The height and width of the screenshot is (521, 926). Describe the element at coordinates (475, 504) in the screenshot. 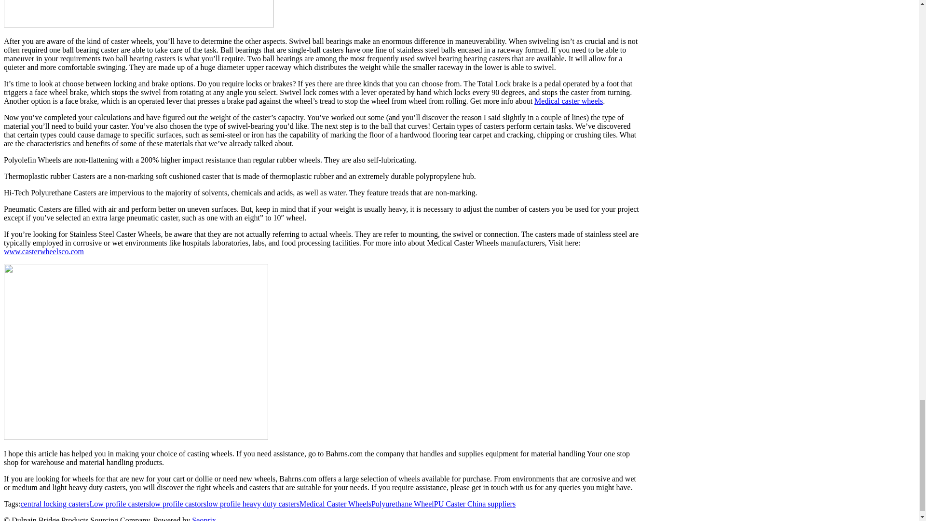

I see `PU Caster China suppliers` at that location.